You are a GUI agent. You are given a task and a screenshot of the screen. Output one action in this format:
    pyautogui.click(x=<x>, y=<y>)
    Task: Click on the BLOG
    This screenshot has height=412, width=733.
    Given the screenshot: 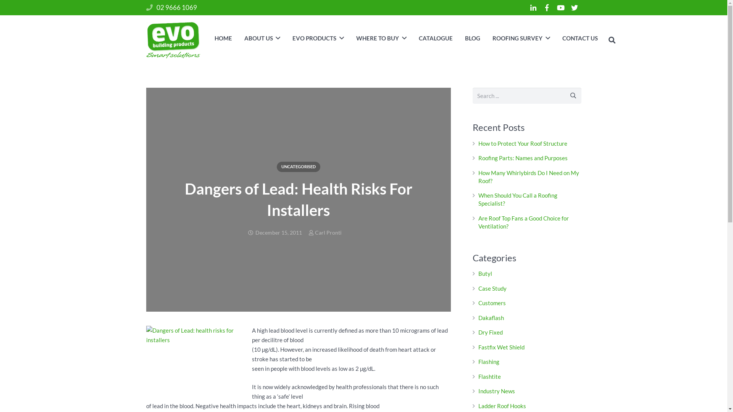 What is the action you would take?
    pyautogui.click(x=473, y=38)
    